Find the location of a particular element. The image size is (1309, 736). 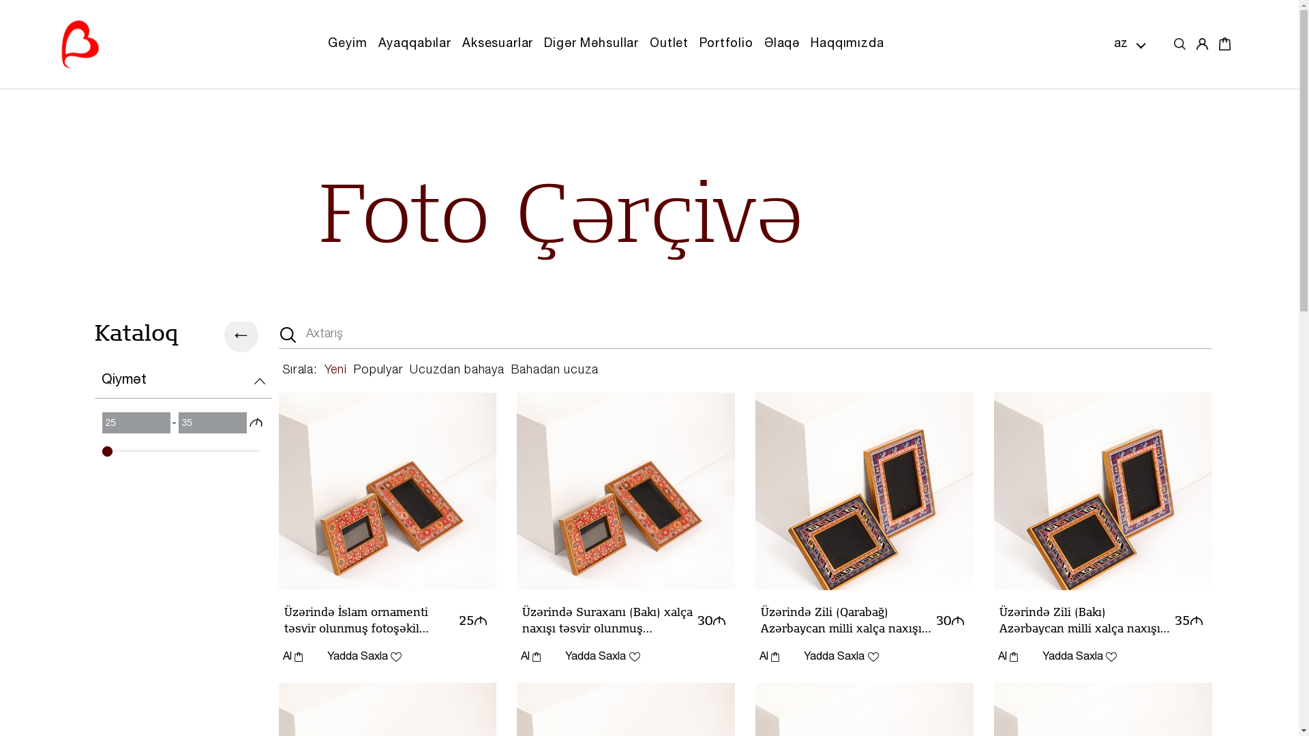

Outlet is located at coordinates (669, 44).